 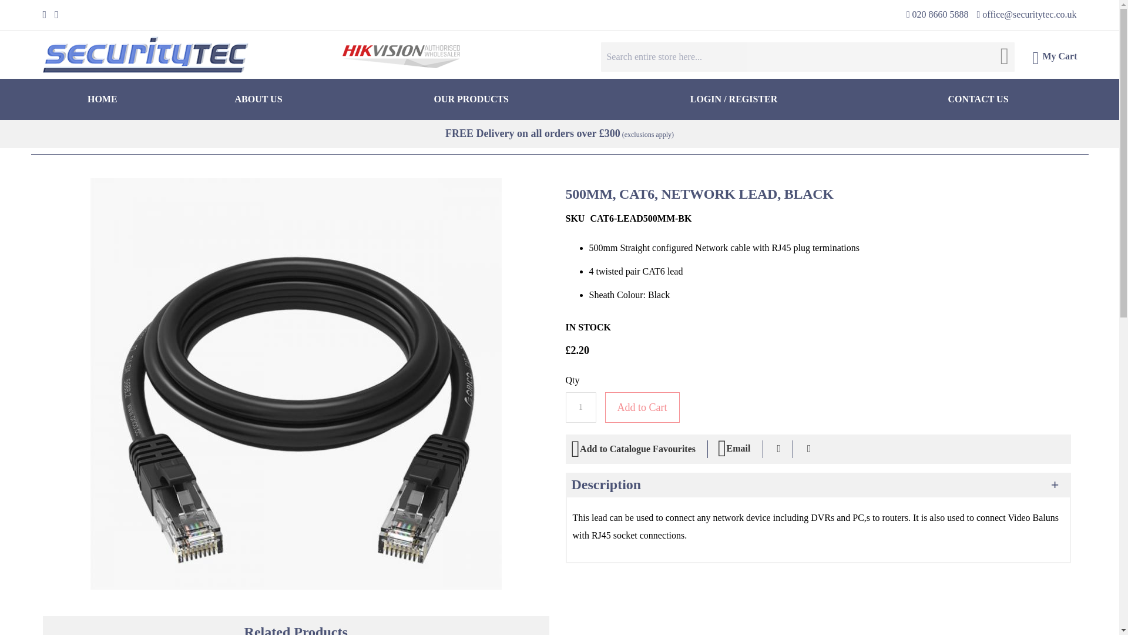 I want to click on ABOUT US, so click(x=257, y=99).